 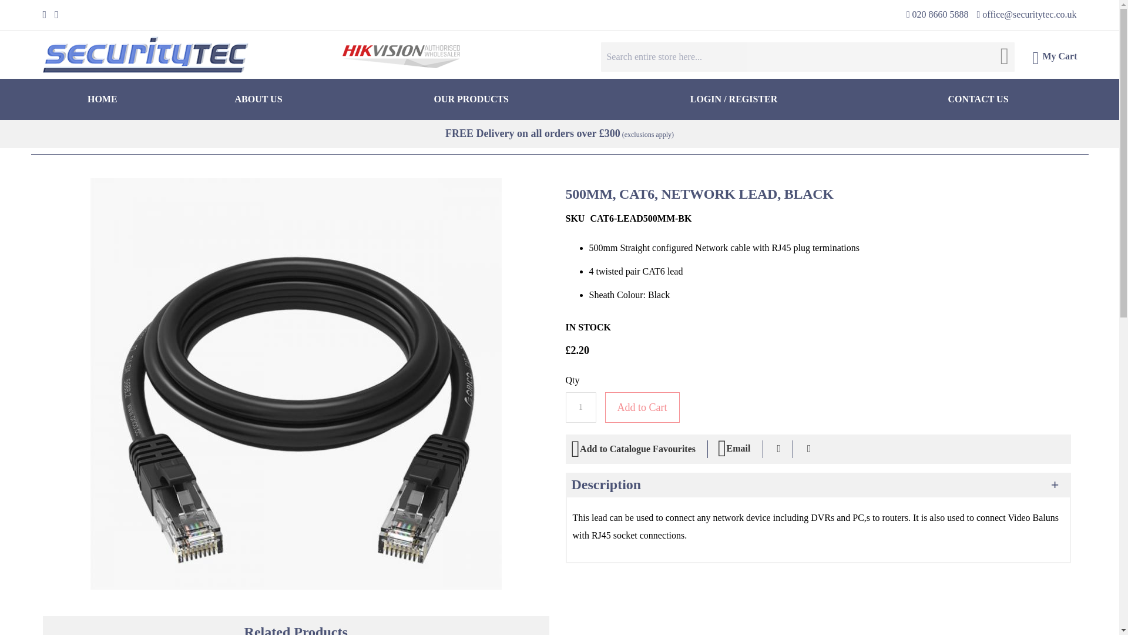 I want to click on ABOUT US, so click(x=257, y=99).